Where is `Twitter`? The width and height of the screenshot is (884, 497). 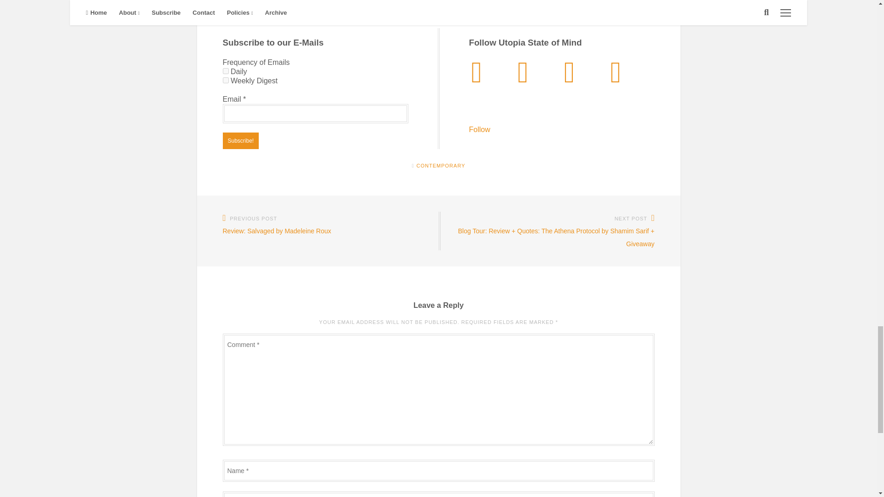
Twitter is located at coordinates (240, 6).